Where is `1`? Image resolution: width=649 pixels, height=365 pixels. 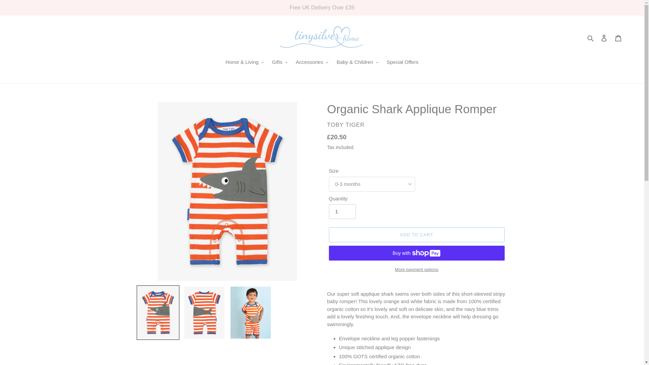
1 is located at coordinates (342, 212).